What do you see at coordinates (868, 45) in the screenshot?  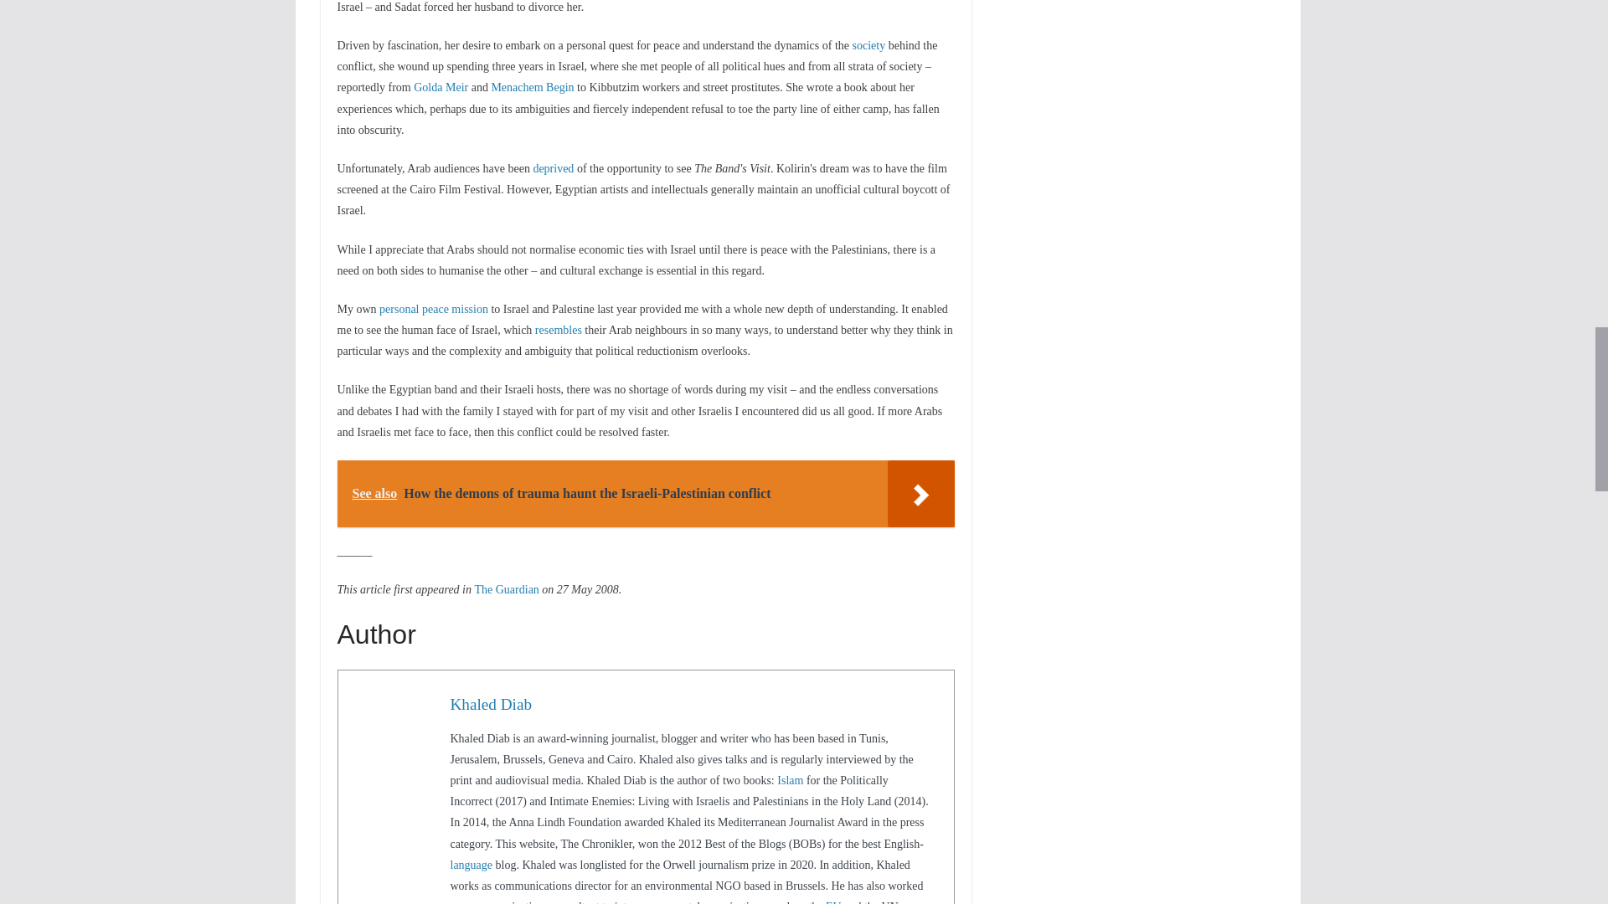 I see `Posts tagged with society` at bounding box center [868, 45].